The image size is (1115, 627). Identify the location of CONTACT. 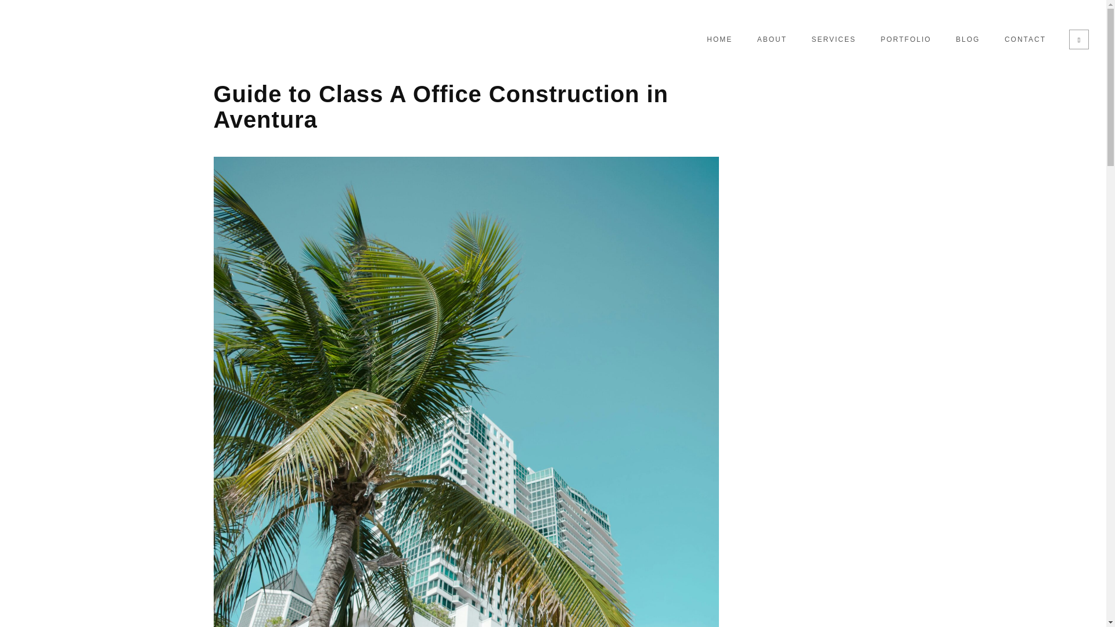
(1025, 39).